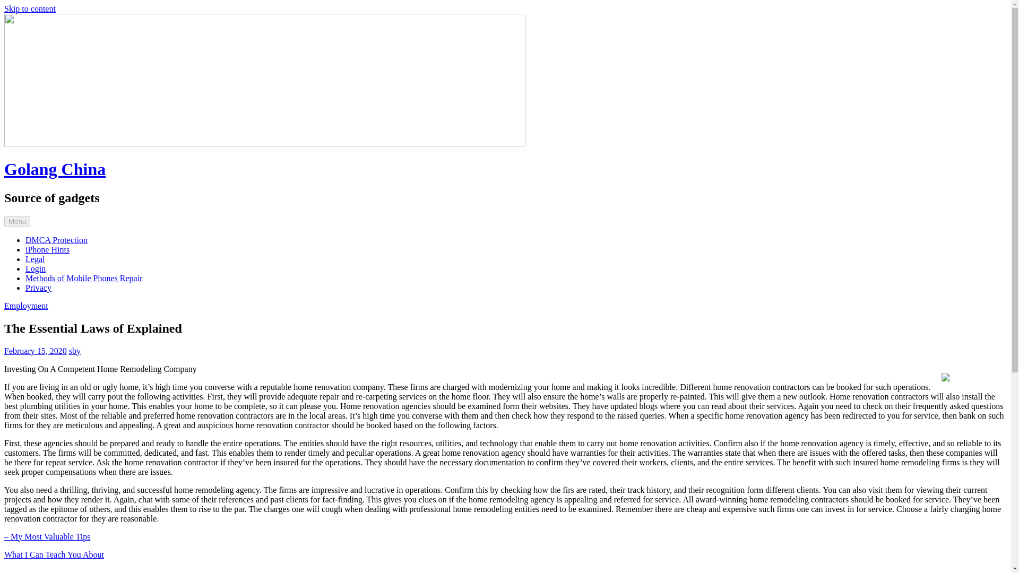 This screenshot has height=573, width=1019. Describe the element at coordinates (55, 169) in the screenshot. I see `Golang China` at that location.